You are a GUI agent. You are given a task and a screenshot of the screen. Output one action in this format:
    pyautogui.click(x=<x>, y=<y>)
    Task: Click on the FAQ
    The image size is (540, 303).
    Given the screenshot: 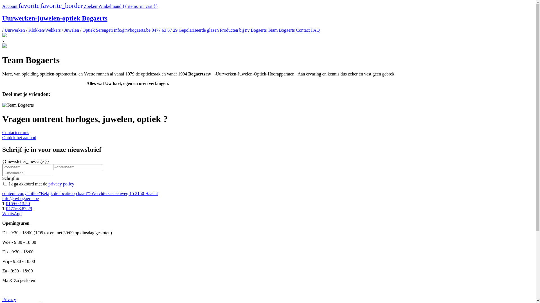 What is the action you would take?
    pyautogui.click(x=316, y=30)
    